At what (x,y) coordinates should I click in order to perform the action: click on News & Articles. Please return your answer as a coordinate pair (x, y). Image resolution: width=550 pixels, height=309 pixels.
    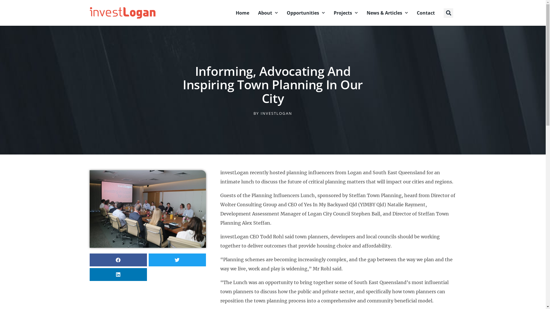
    Looking at the image, I should click on (387, 13).